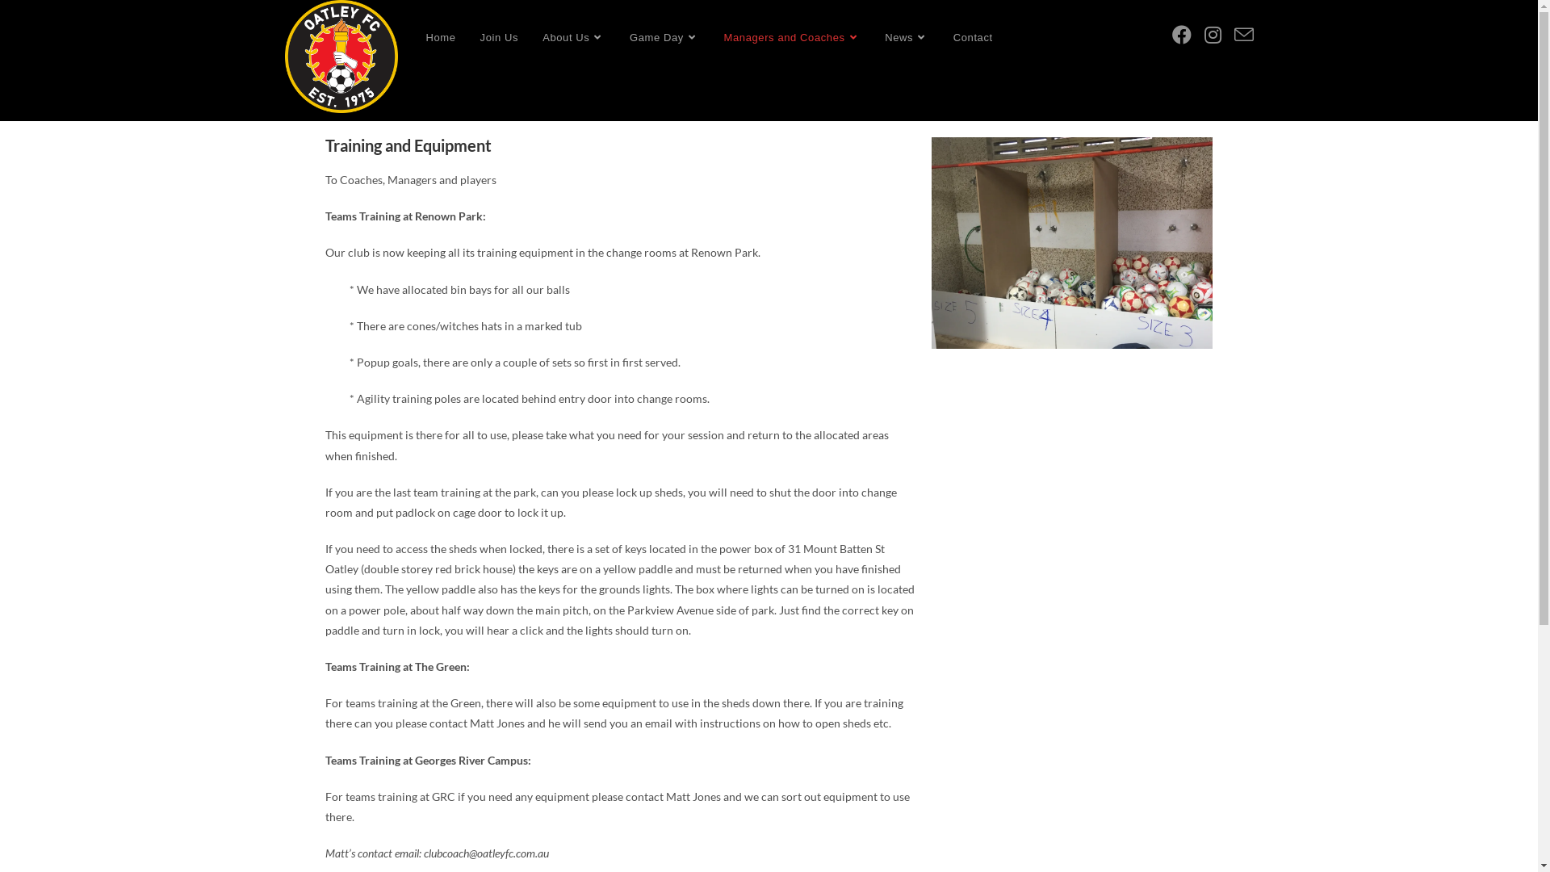 The image size is (1550, 872). I want to click on Join Us, so click(500, 37).